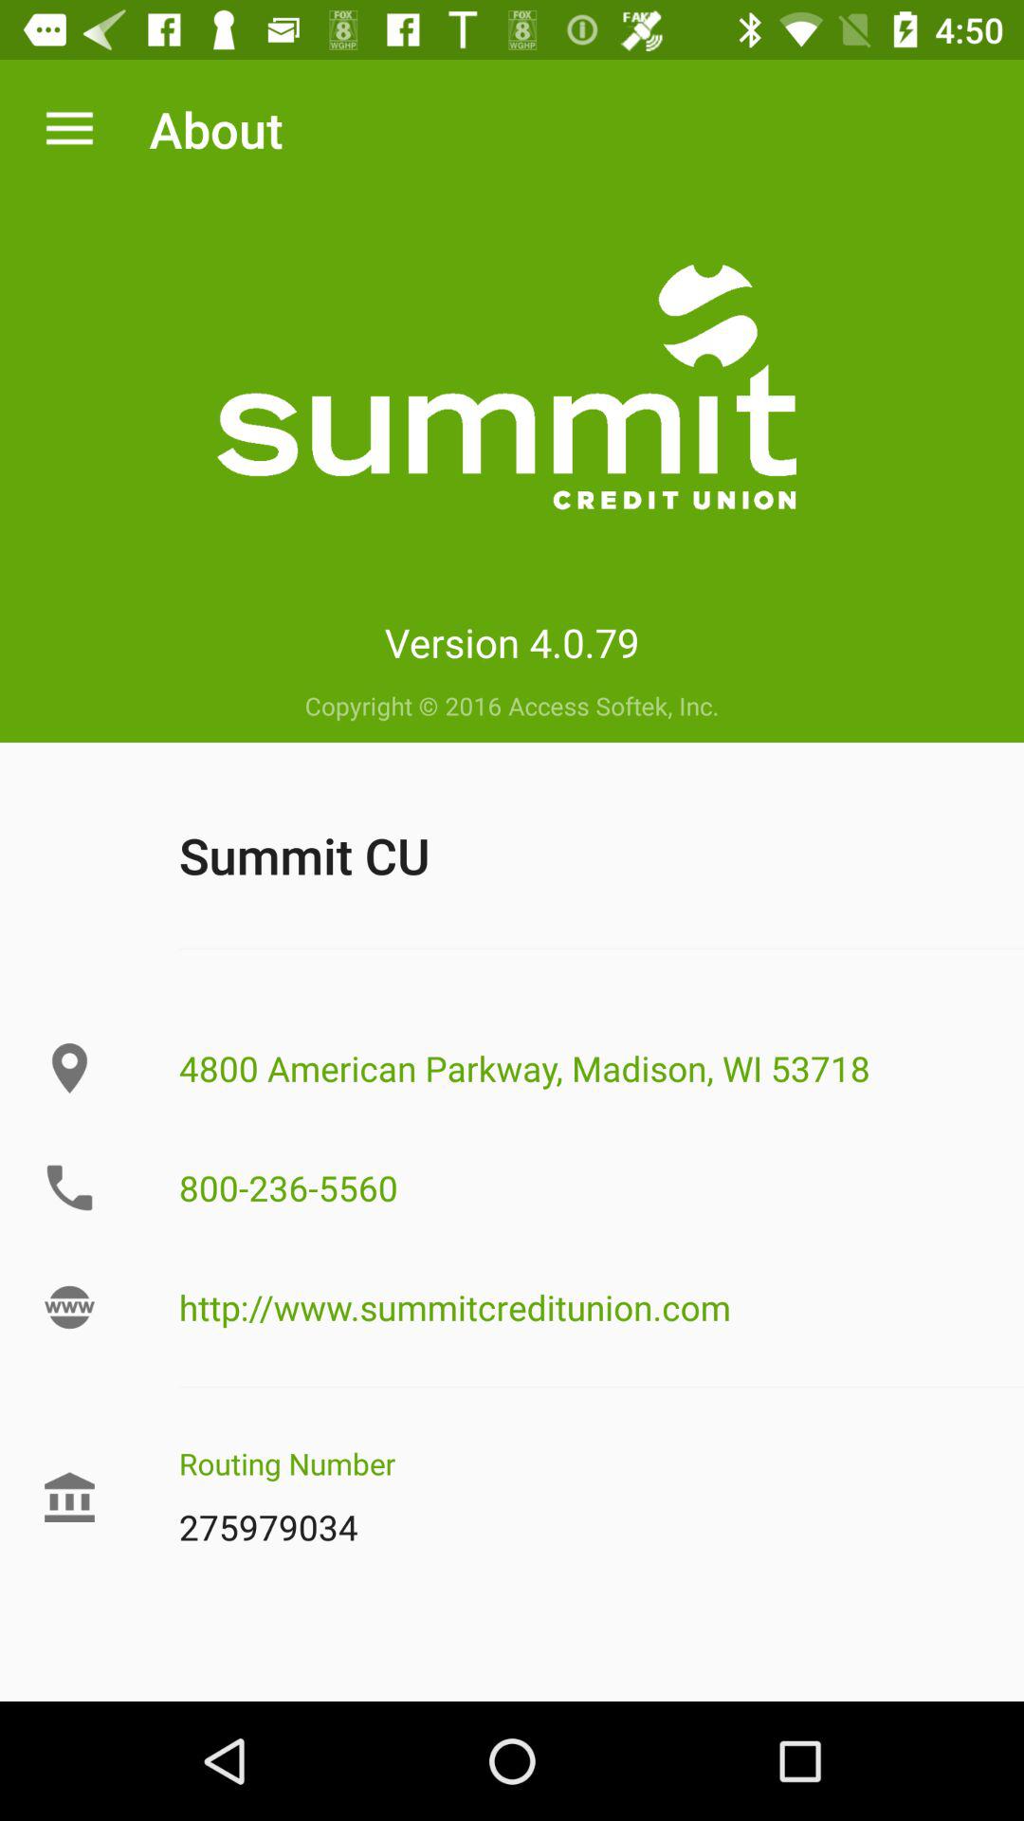  What do you see at coordinates (581, 1068) in the screenshot?
I see `click the 4800 american parkway icon` at bounding box center [581, 1068].